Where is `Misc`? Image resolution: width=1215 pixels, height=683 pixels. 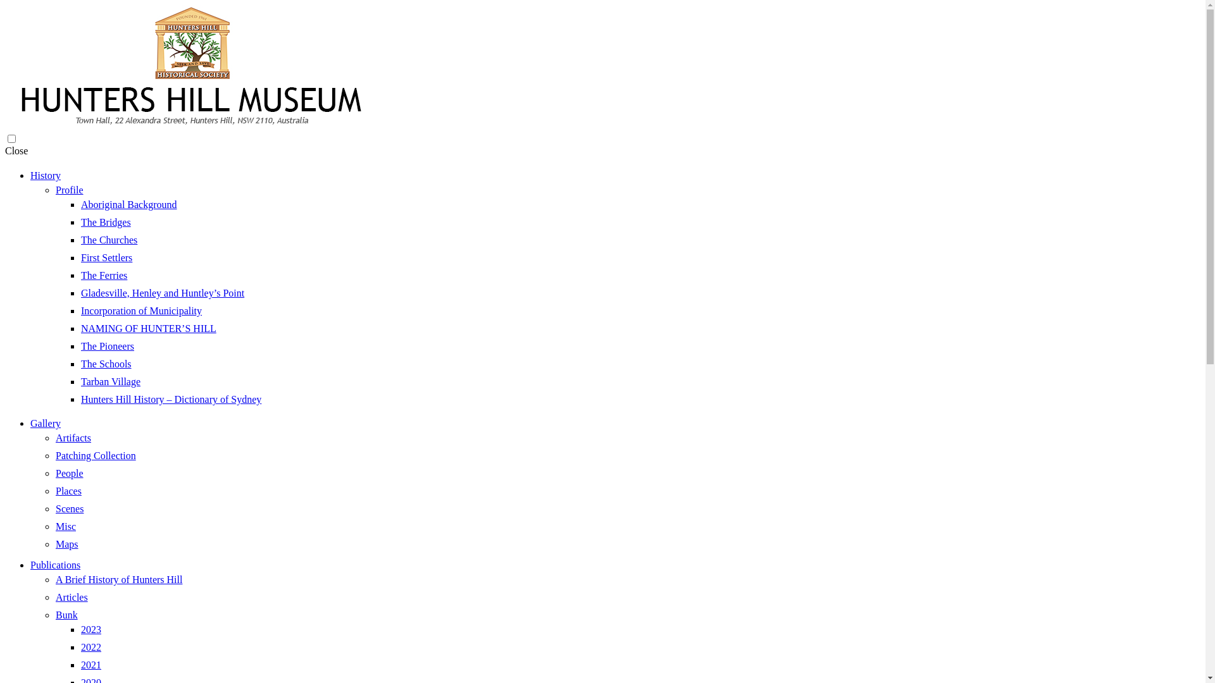 Misc is located at coordinates (66, 526).